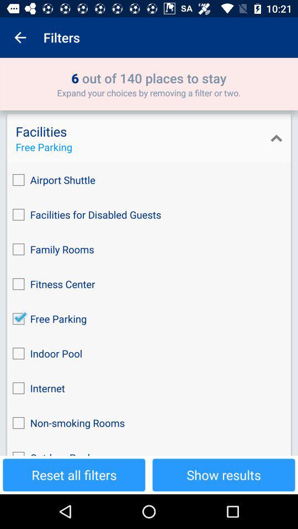  I want to click on scroll to the airport shuttle item, so click(149, 180).